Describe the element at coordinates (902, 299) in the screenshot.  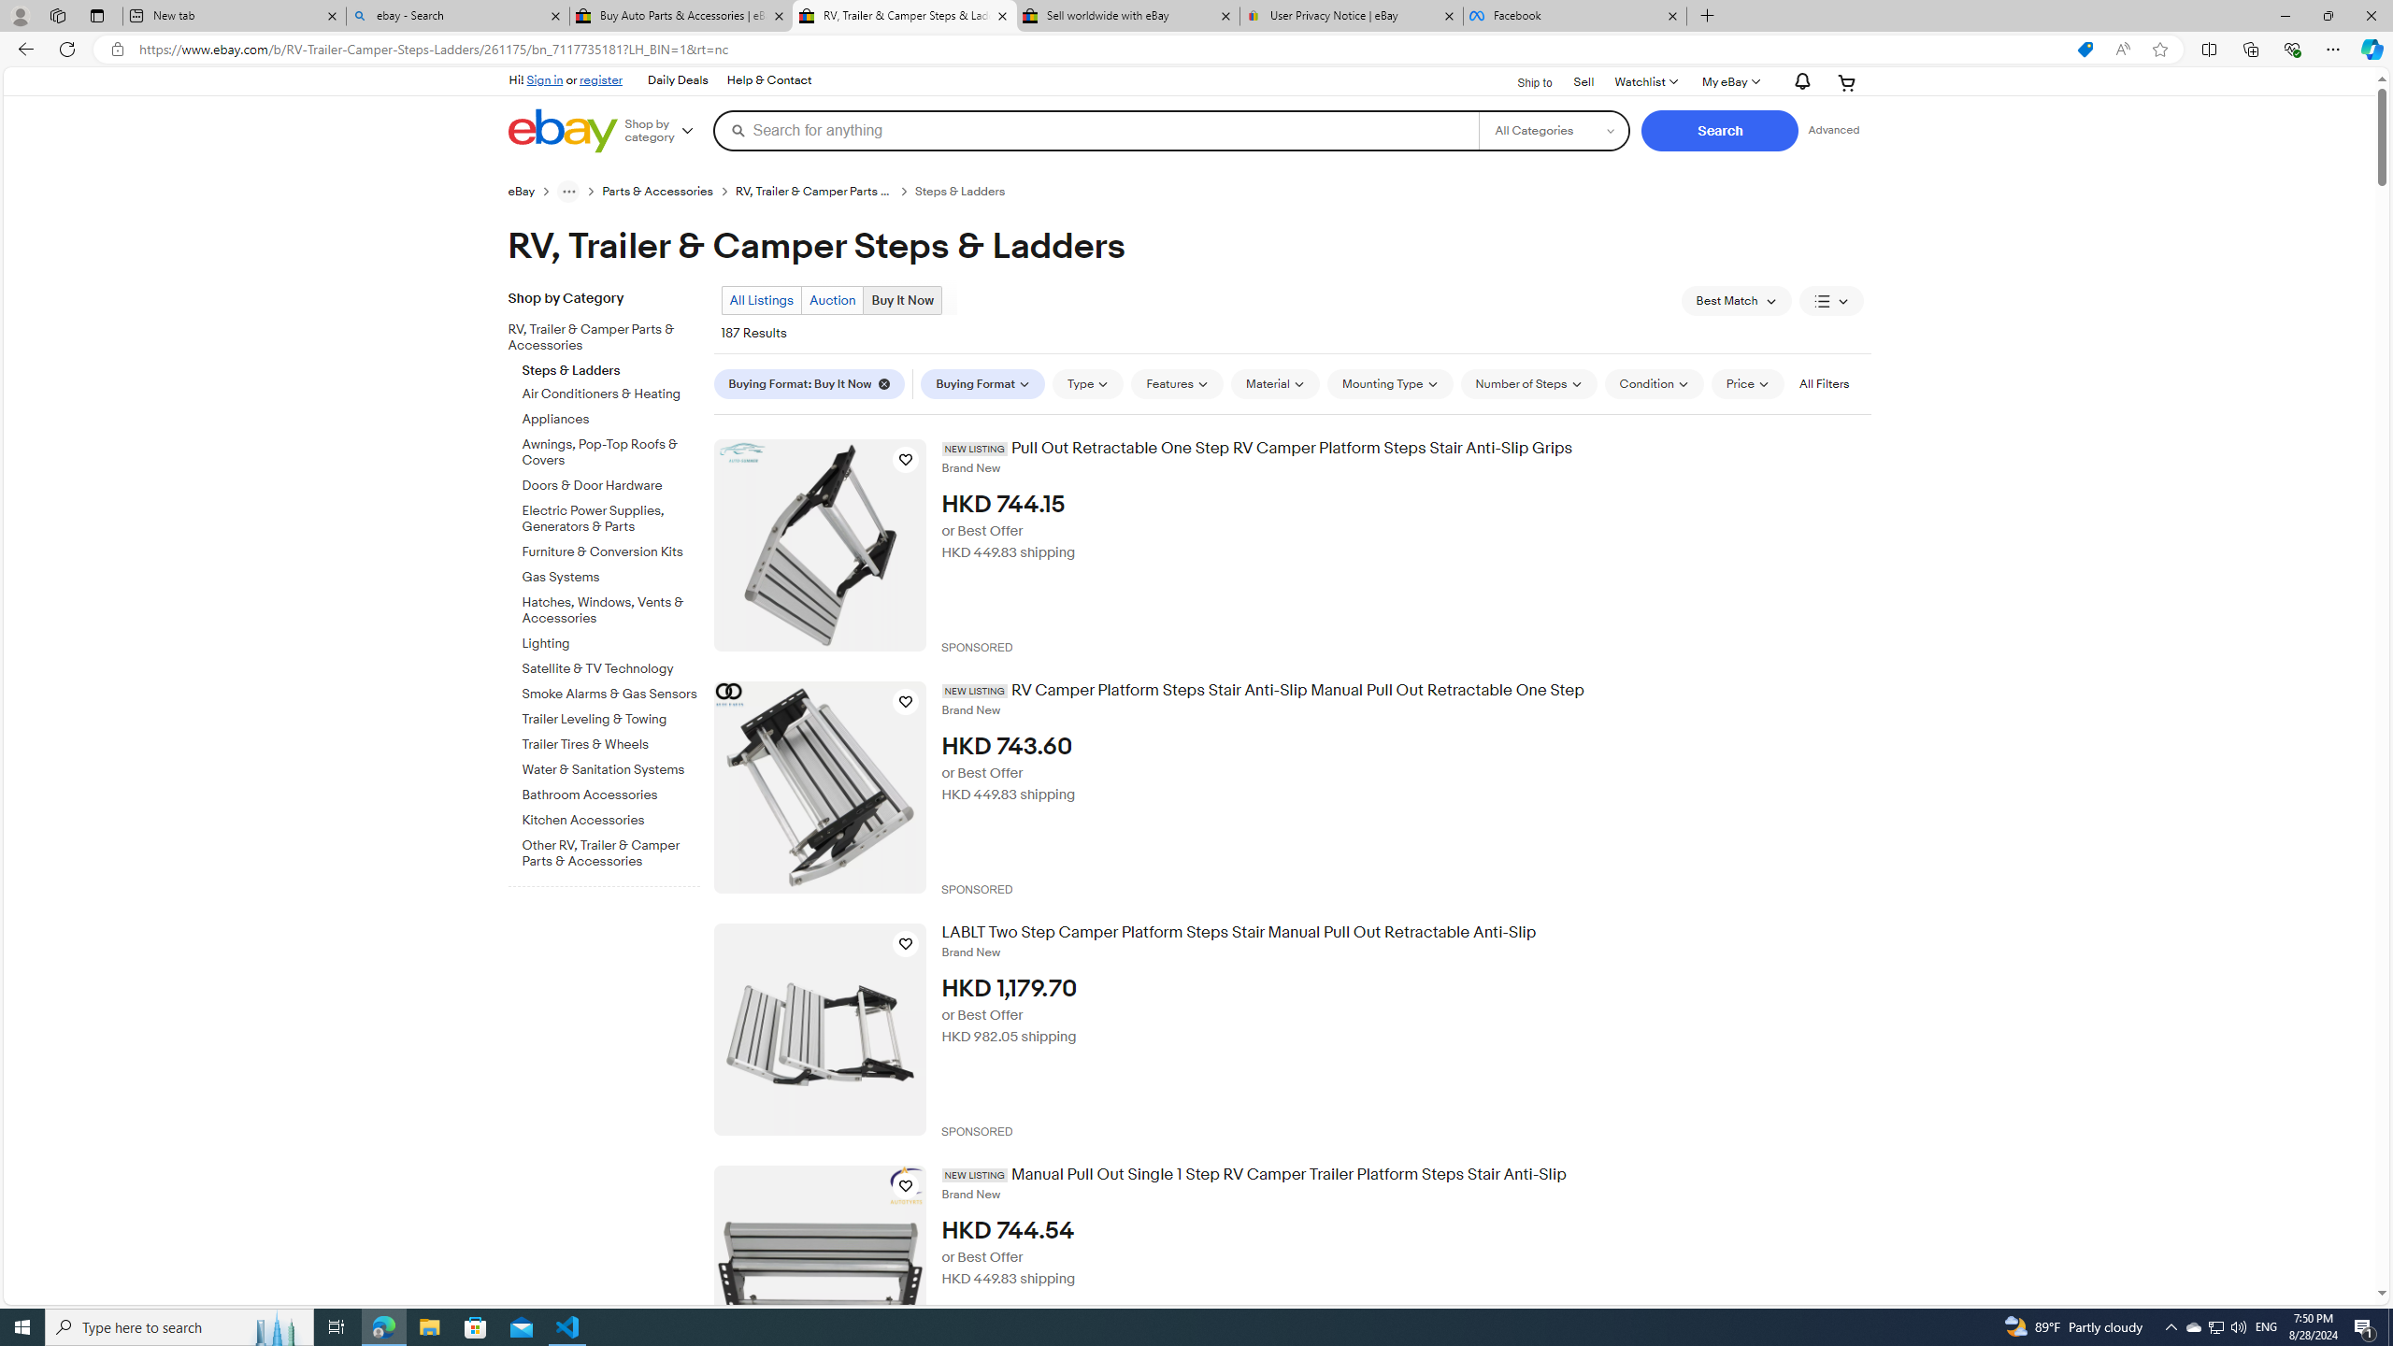
I see `Buy It Now Current view` at that location.